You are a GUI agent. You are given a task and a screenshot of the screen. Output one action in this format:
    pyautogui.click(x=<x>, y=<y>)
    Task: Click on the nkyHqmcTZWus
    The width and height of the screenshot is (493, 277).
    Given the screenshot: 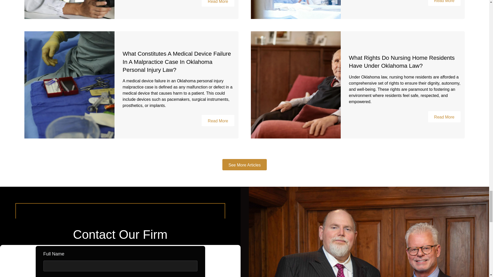 What is the action you would take?
    pyautogui.click(x=120, y=261)
    